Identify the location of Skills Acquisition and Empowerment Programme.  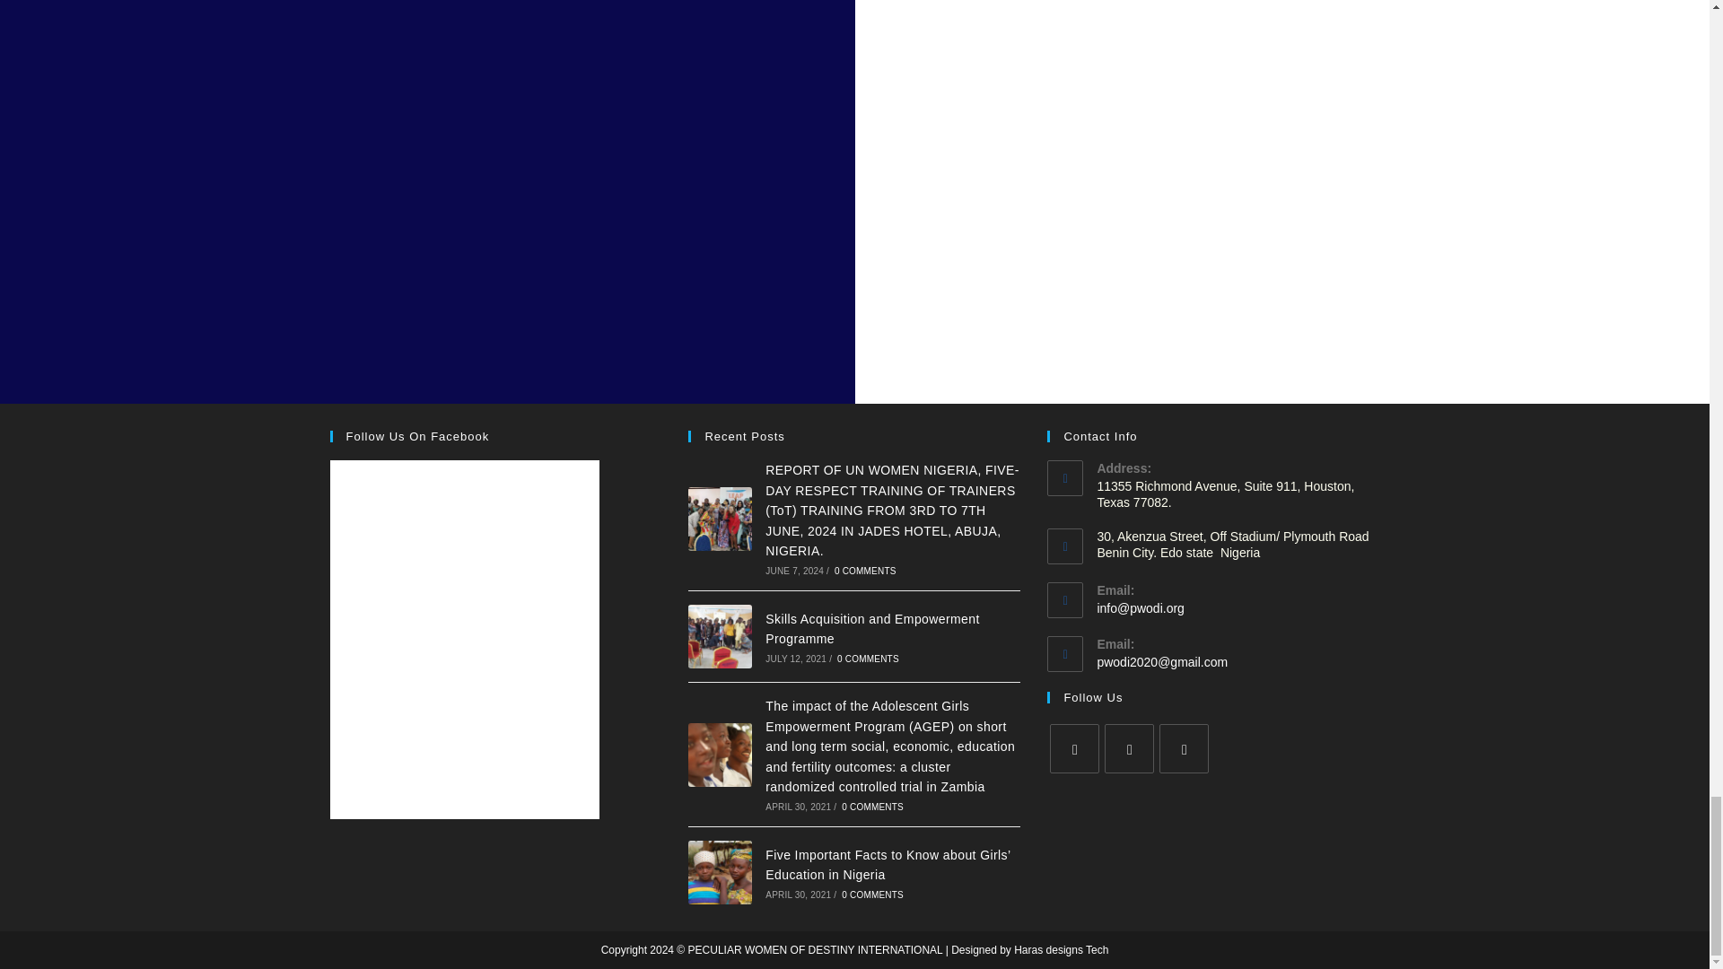
(871, 628).